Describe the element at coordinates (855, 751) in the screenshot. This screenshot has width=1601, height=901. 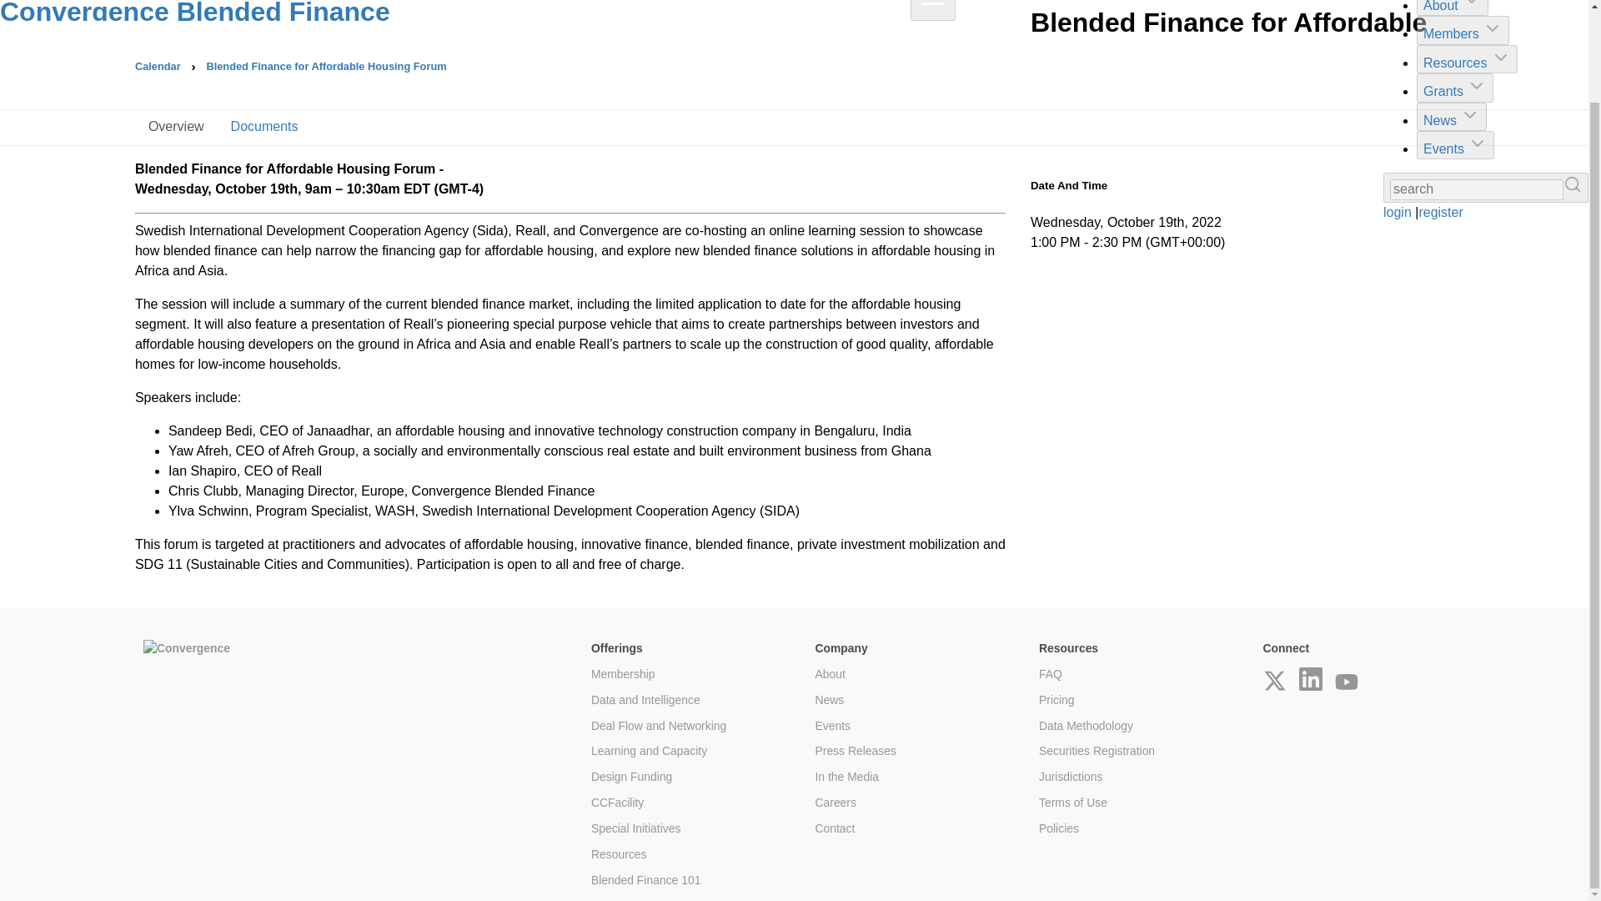
I see `Press Releases` at that location.